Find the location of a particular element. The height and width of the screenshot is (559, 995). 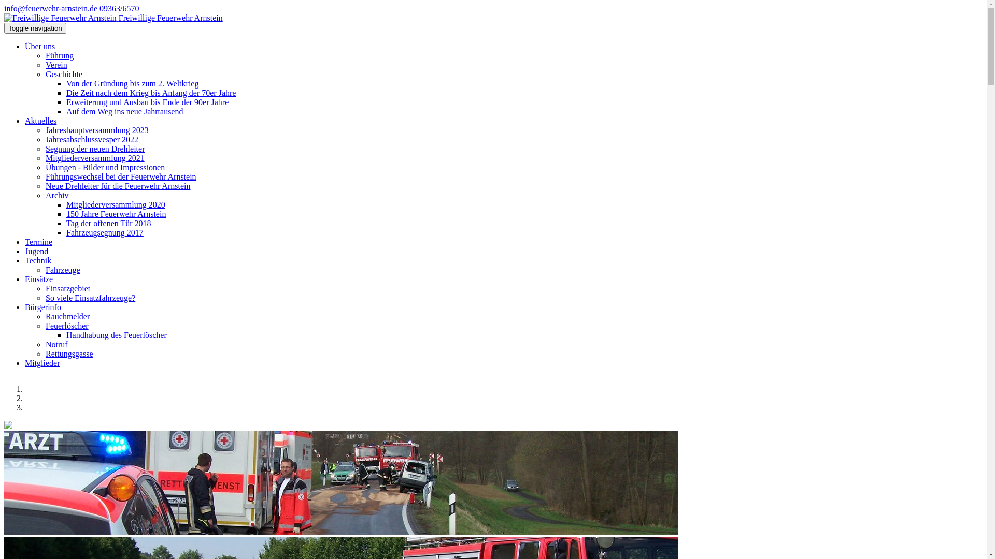

Mitgliederversammlung 2021 is located at coordinates (95, 158).